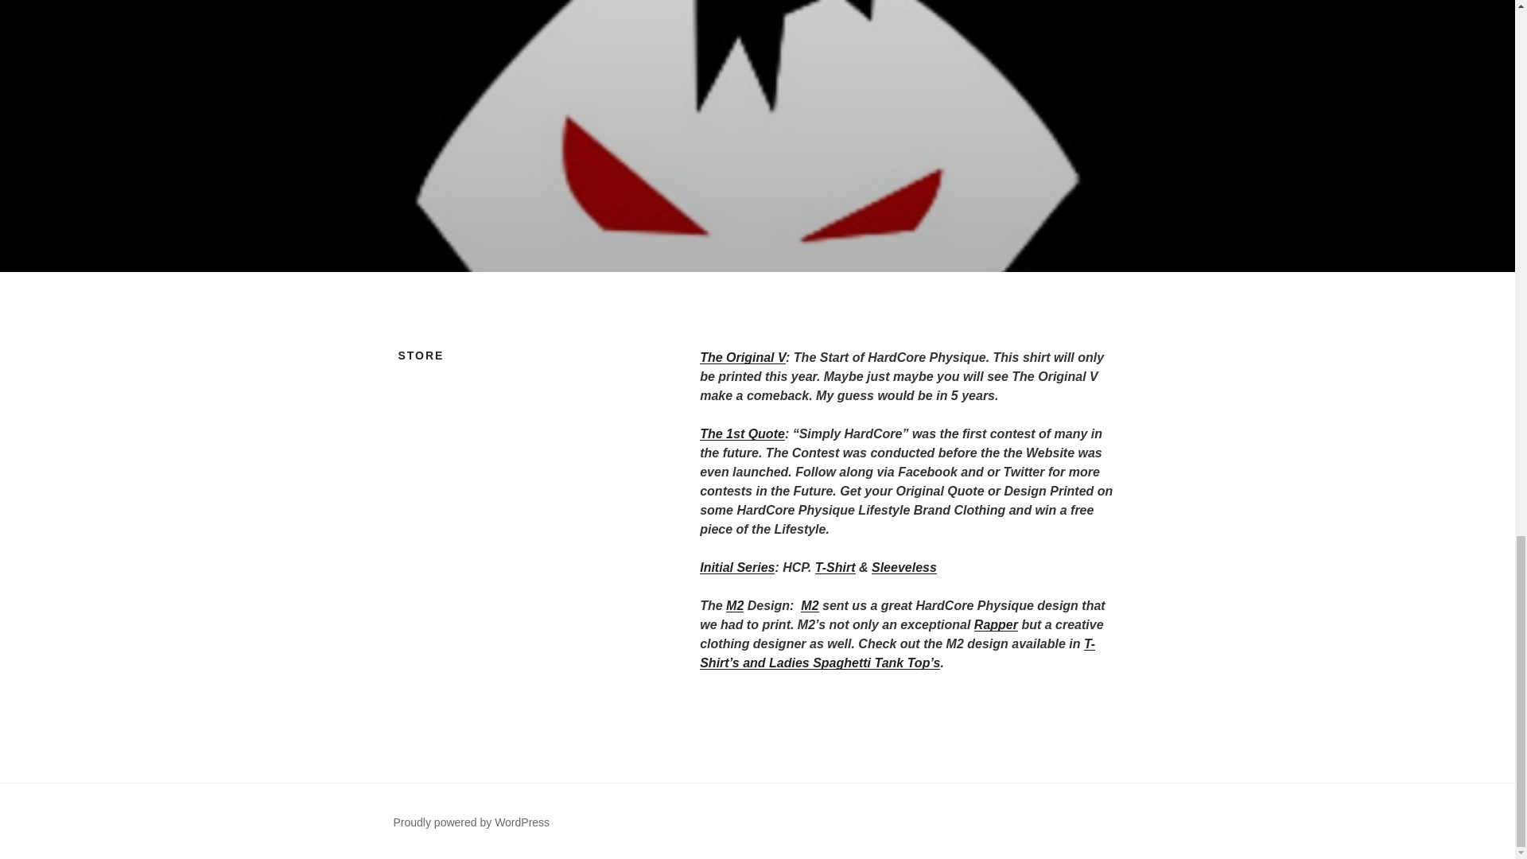 This screenshot has width=1527, height=859. Describe the element at coordinates (835, 568) in the screenshot. I see `T-Shirt` at that location.